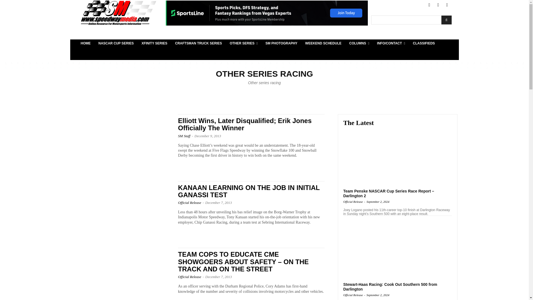  Describe the element at coordinates (429, 5) in the screenshot. I see `Facebook` at that location.